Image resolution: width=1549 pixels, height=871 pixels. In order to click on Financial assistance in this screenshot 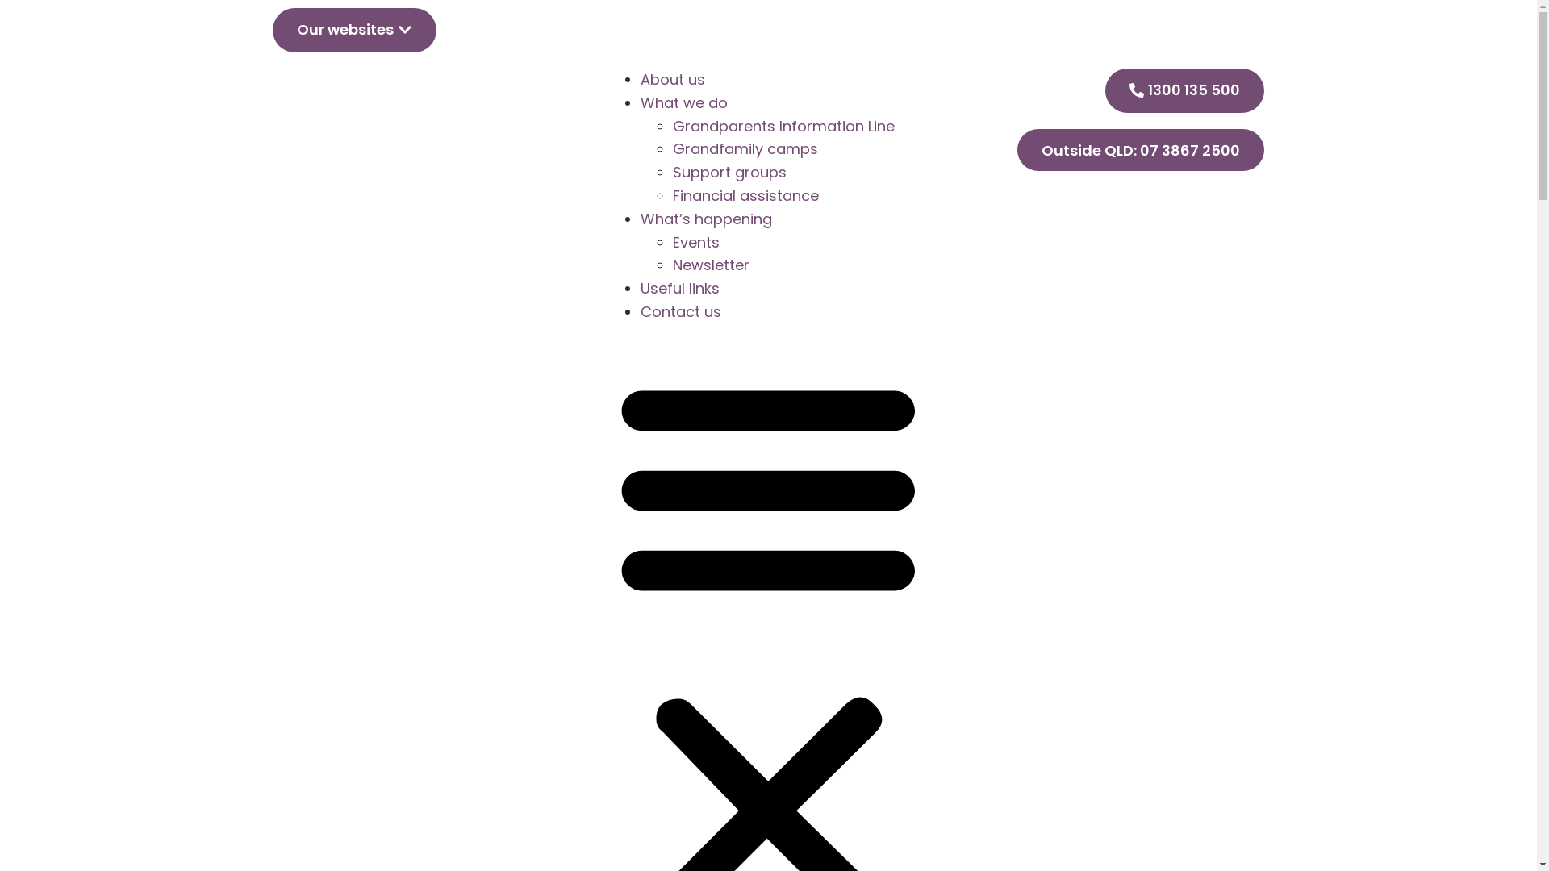, I will do `click(745, 195)`.